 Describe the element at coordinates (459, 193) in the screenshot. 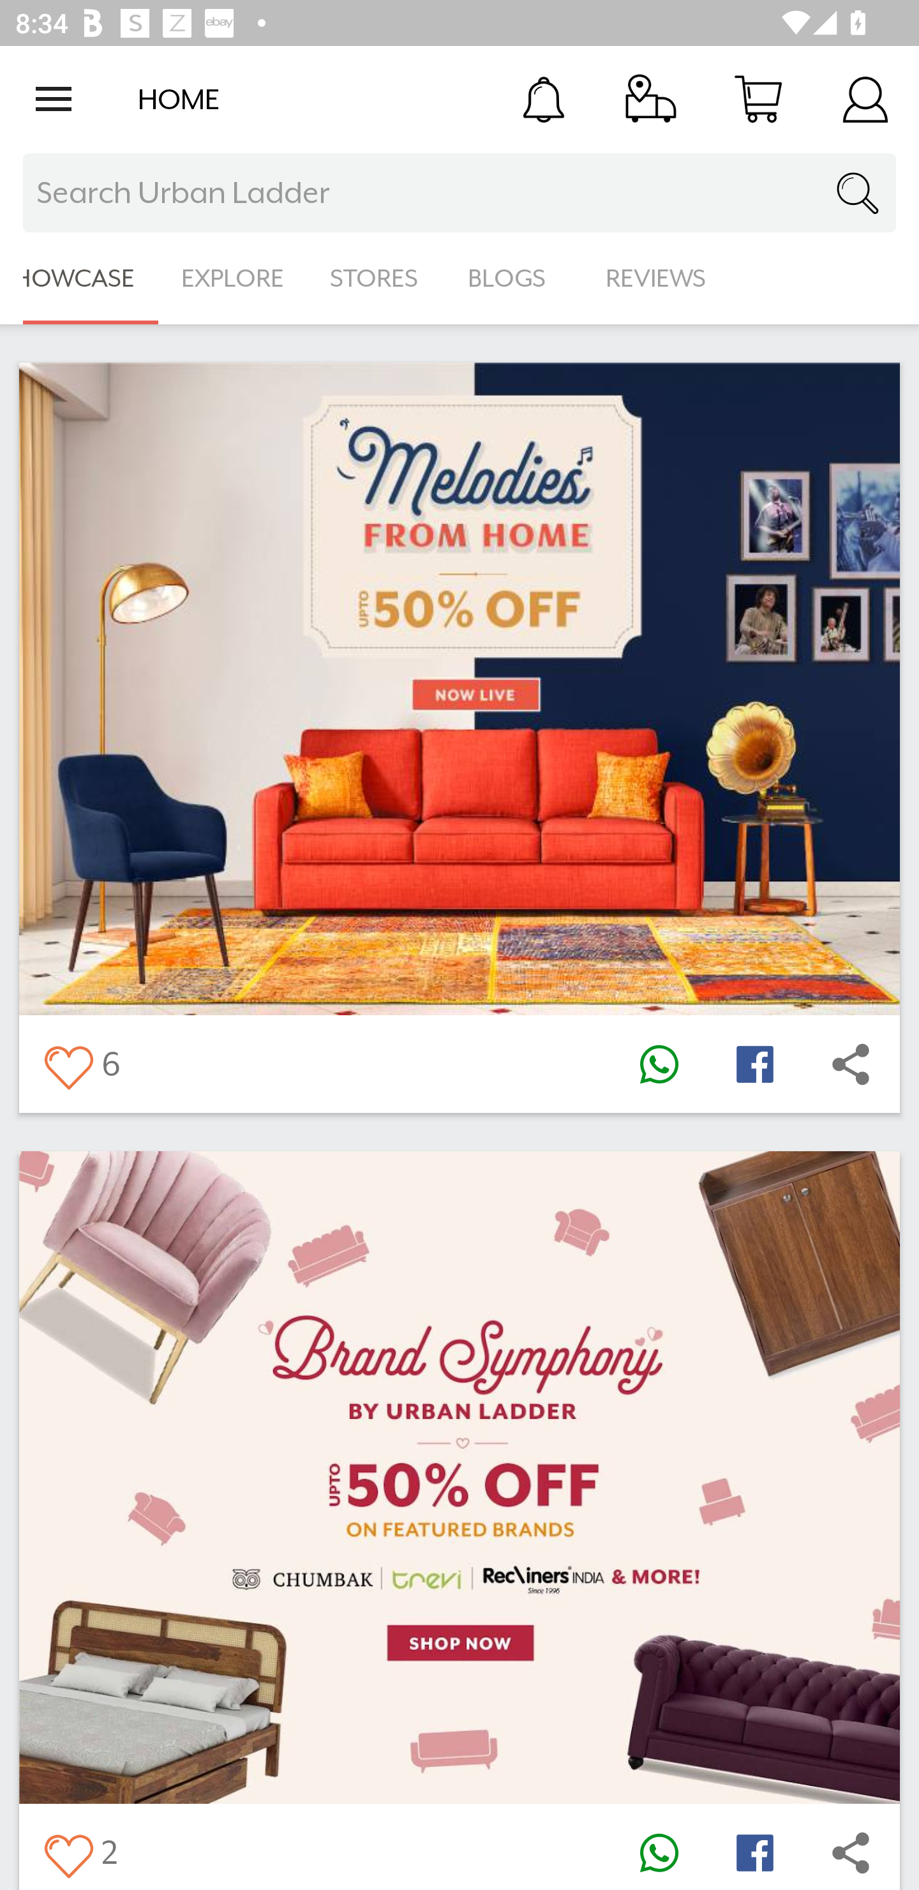

I see `Search Urban Ladder ` at that location.